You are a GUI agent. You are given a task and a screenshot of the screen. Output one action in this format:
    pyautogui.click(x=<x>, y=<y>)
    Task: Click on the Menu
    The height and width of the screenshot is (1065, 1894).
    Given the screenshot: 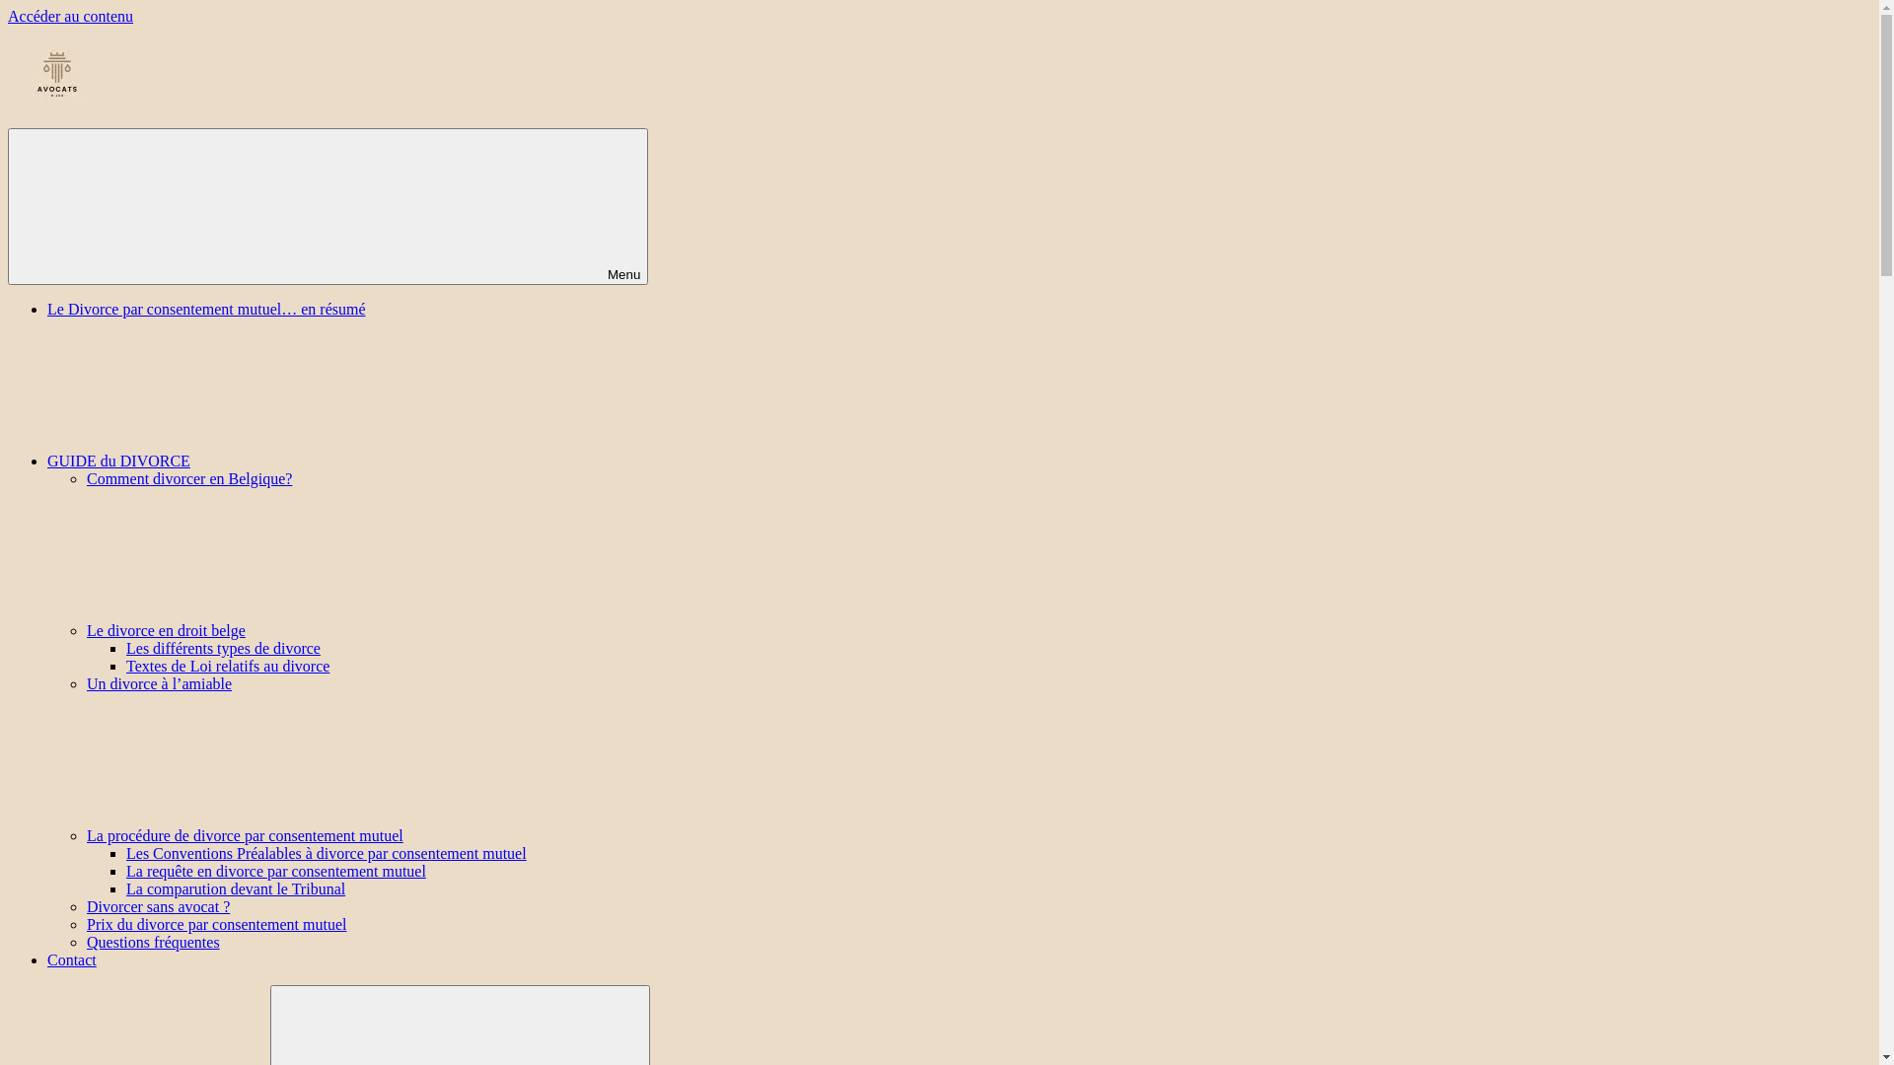 What is the action you would take?
    pyautogui.click(x=328, y=207)
    